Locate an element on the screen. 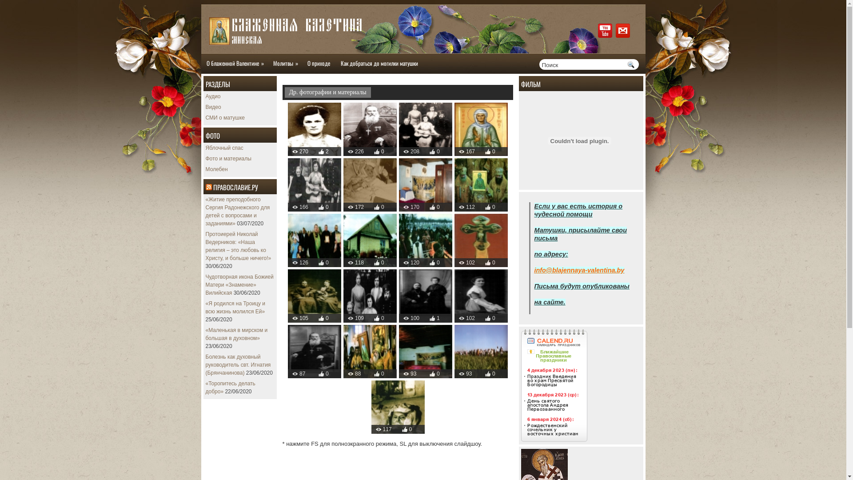  93
0 is located at coordinates (426, 352).